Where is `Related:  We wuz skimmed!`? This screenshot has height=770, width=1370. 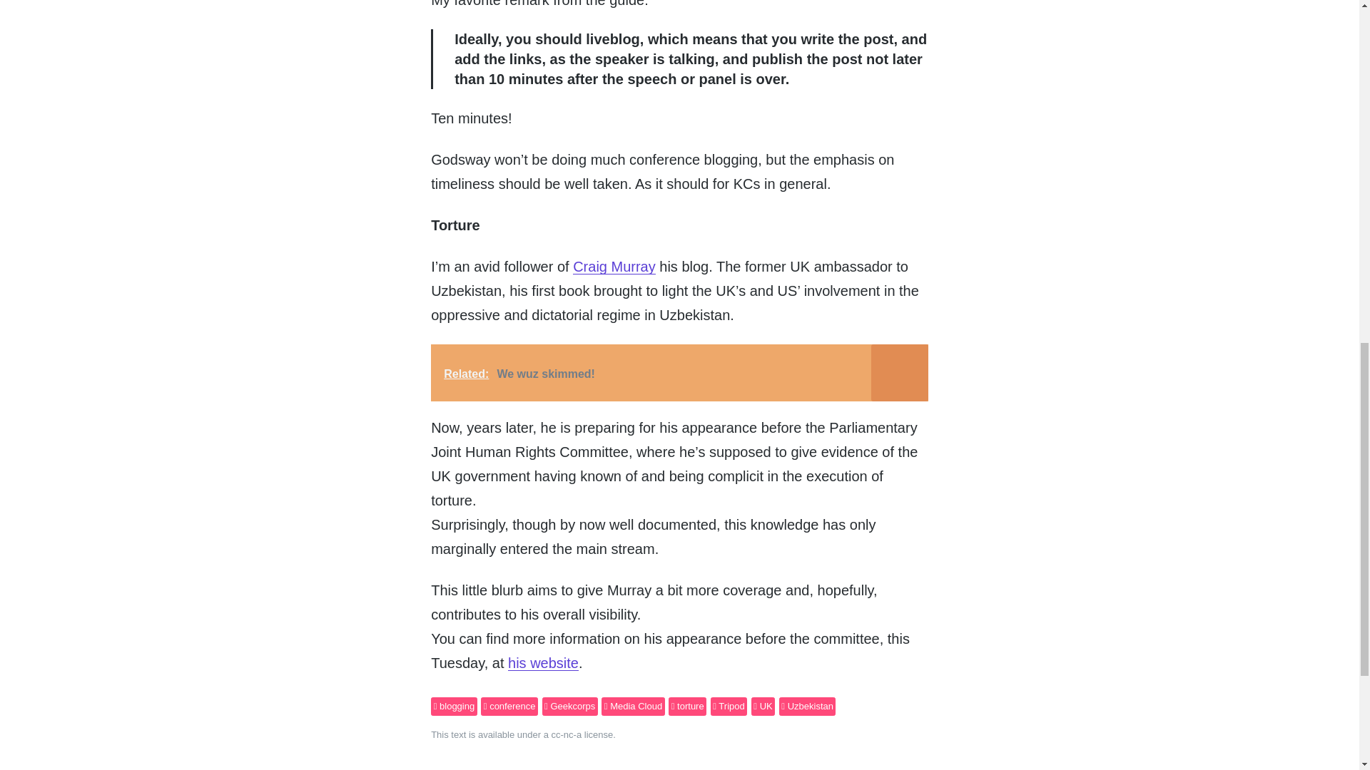 Related:  We wuz skimmed! is located at coordinates (679, 372).